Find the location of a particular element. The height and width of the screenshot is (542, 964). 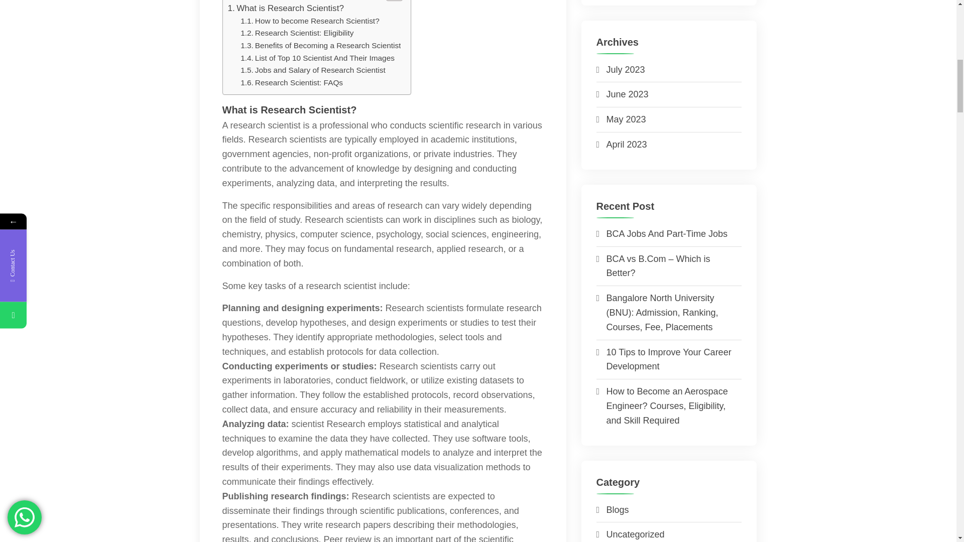

Research Scientist: FAQs is located at coordinates (291, 83).